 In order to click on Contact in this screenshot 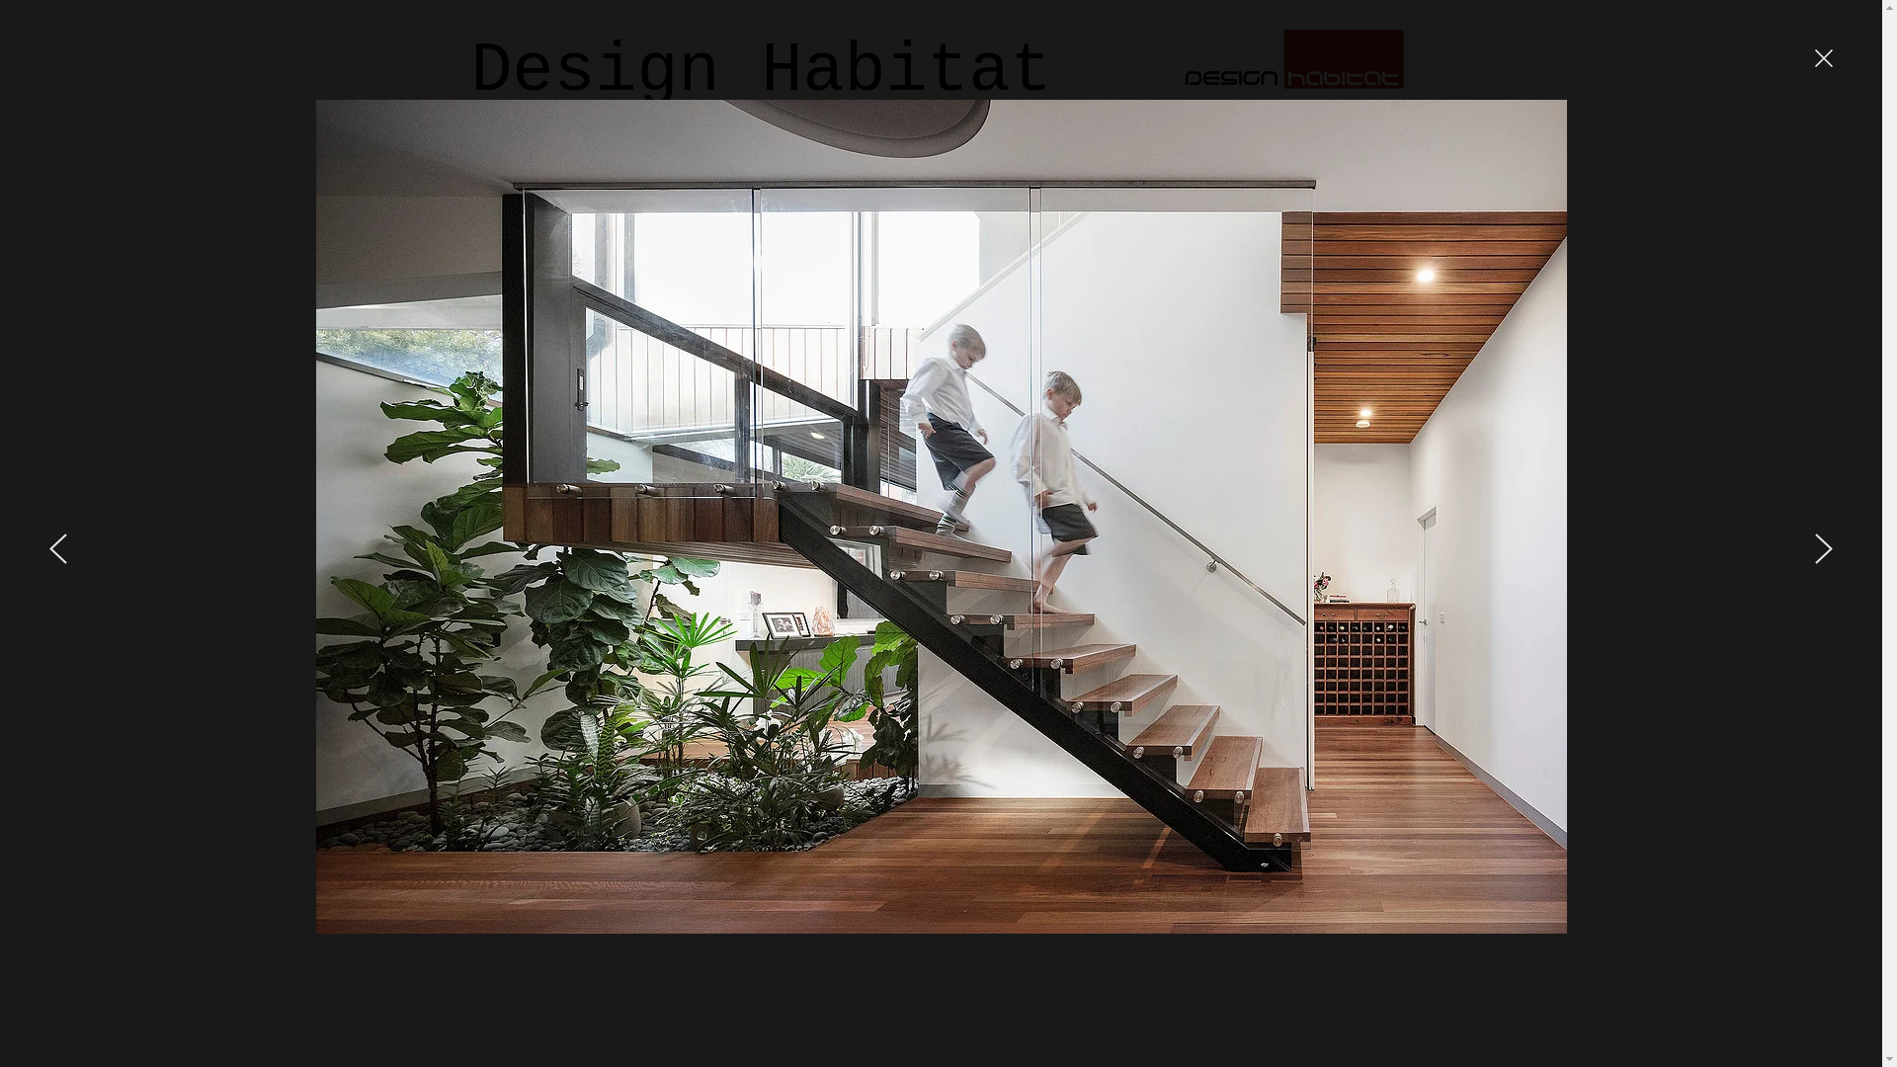, I will do `click(1315, 127)`.